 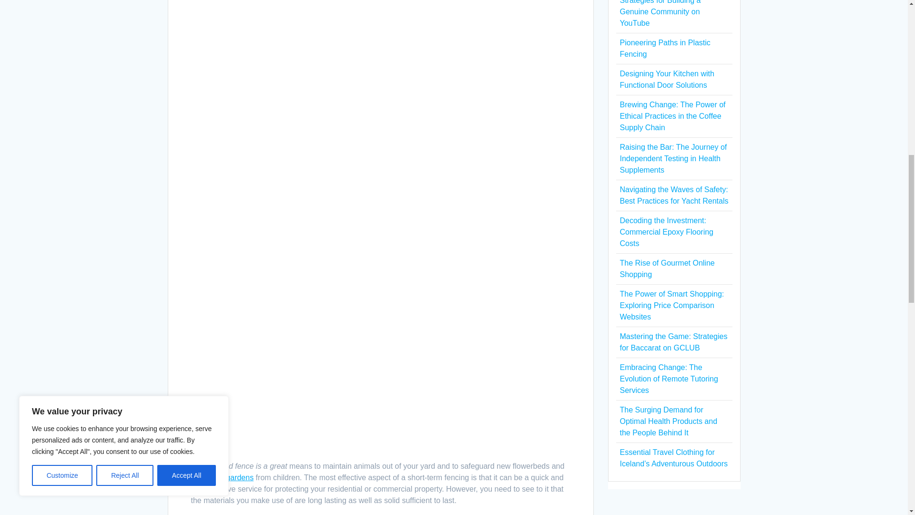 What do you see at coordinates (664, 49) in the screenshot?
I see `Pioneering Paths in Plastic Fencing` at bounding box center [664, 49].